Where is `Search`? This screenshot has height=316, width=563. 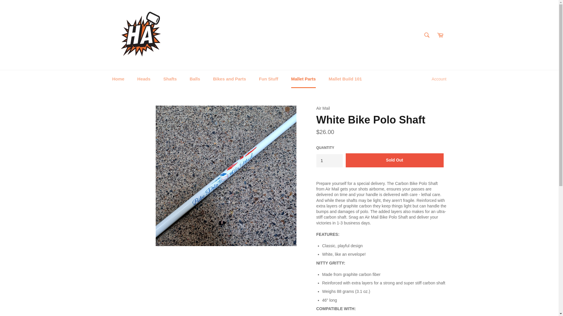
Search is located at coordinates (427, 35).